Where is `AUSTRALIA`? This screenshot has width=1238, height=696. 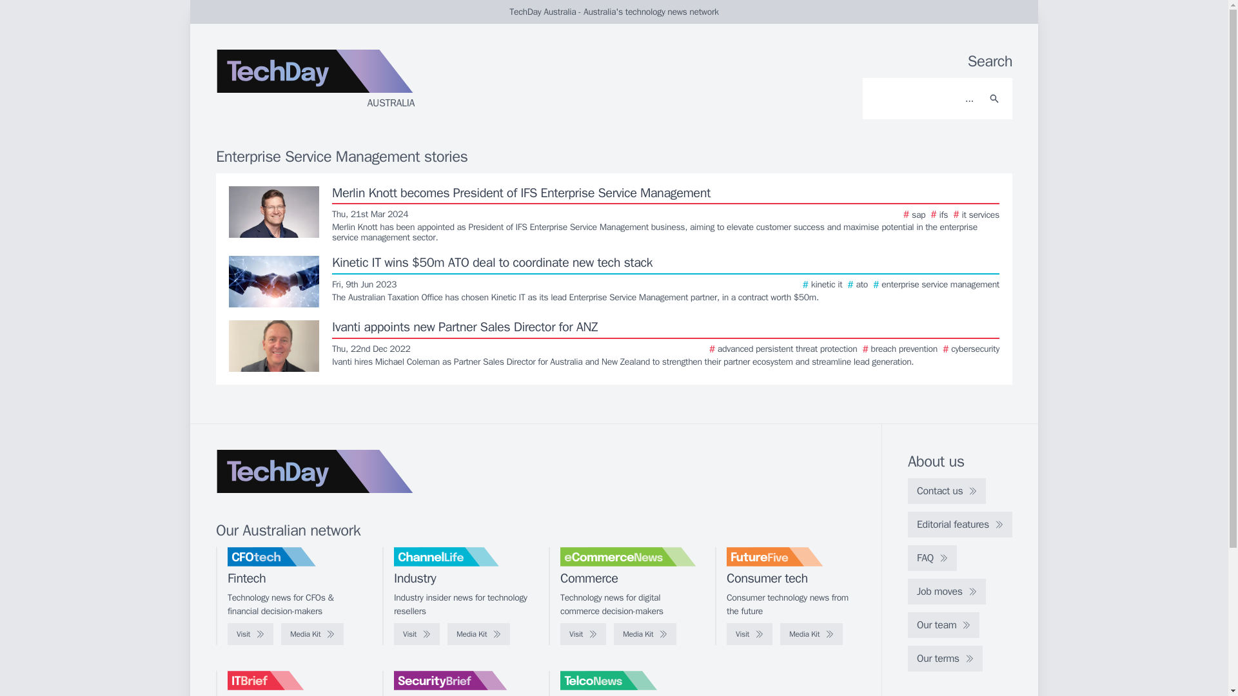
AUSTRALIA is located at coordinates (370, 84).